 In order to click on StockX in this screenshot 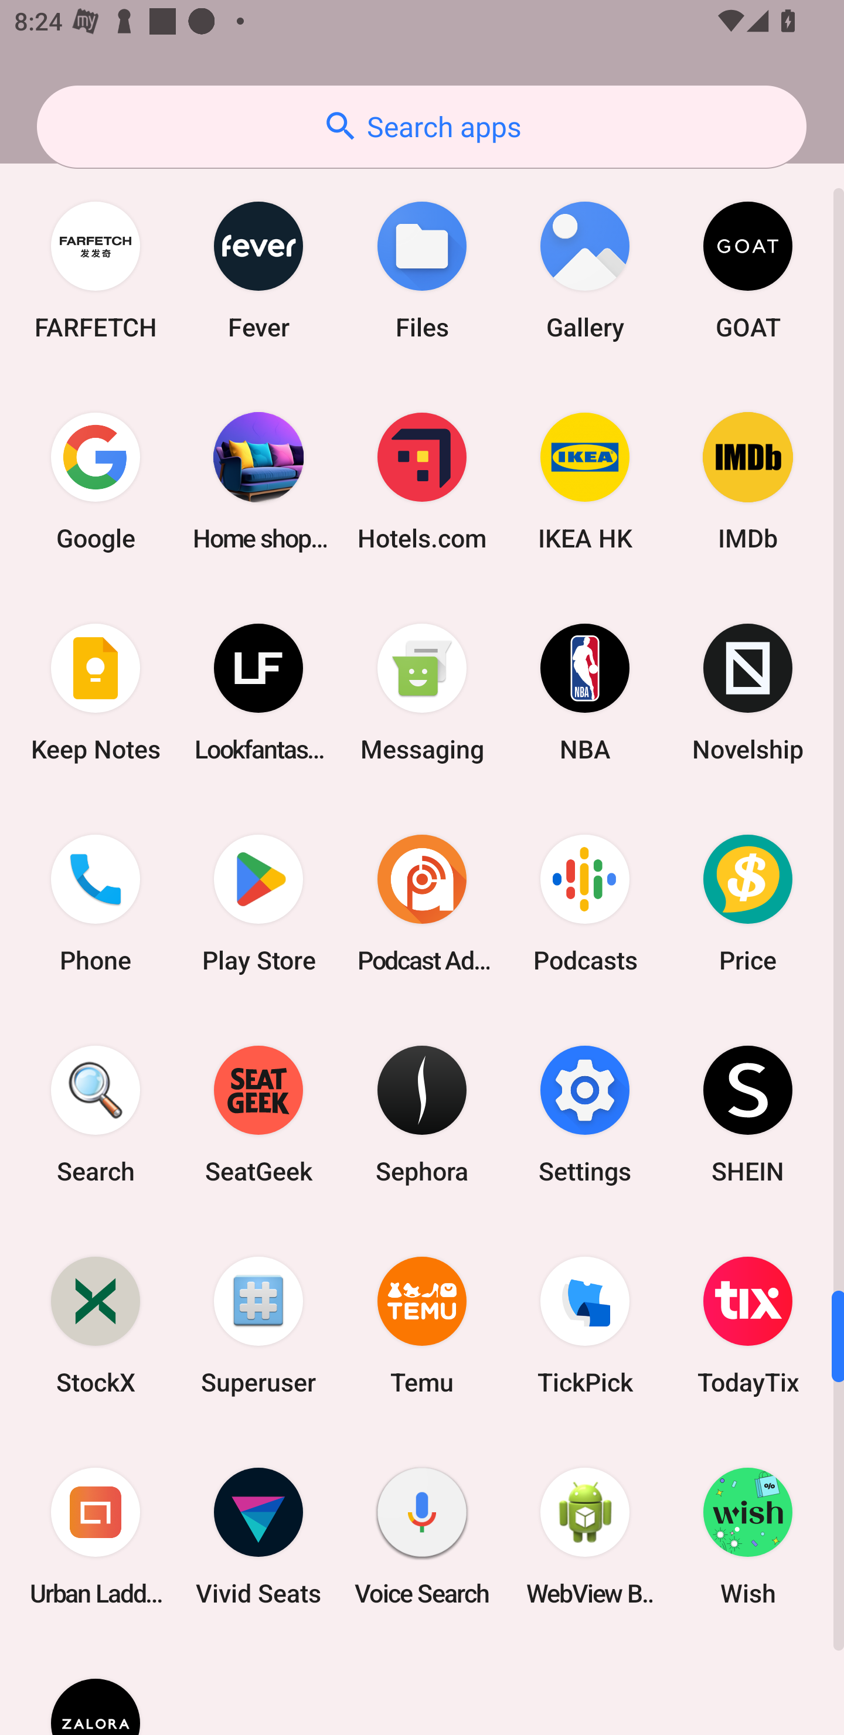, I will do `click(96, 1325)`.